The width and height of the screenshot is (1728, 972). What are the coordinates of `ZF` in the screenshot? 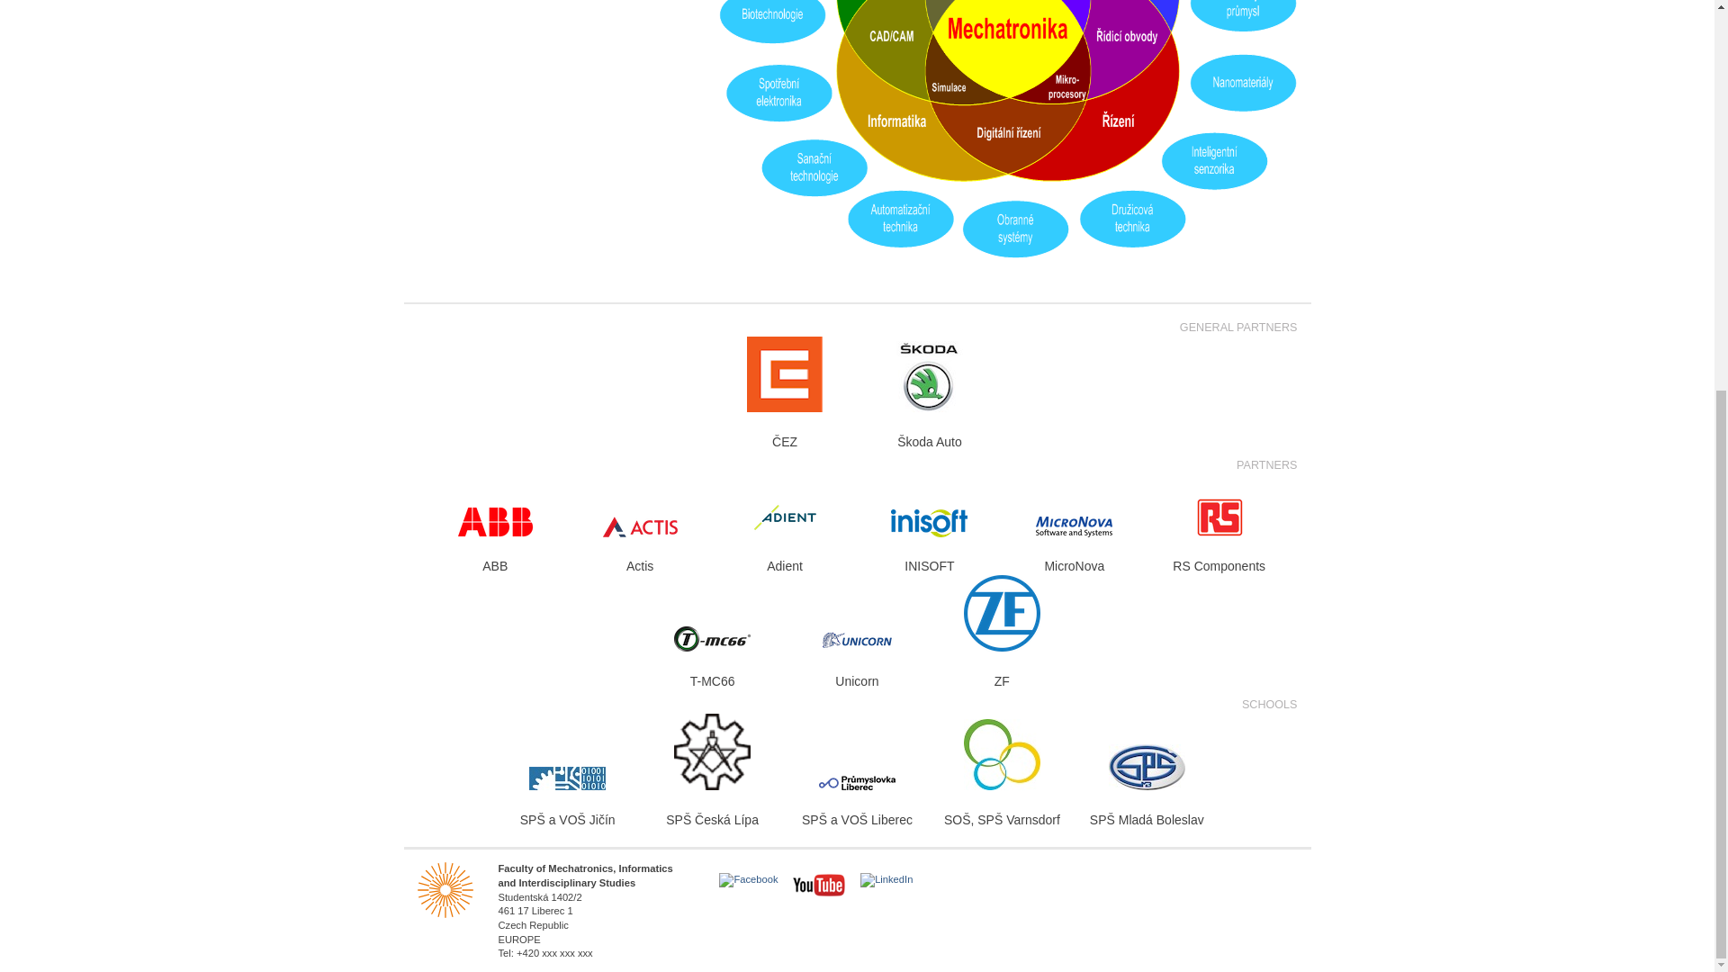 It's located at (1002, 613).